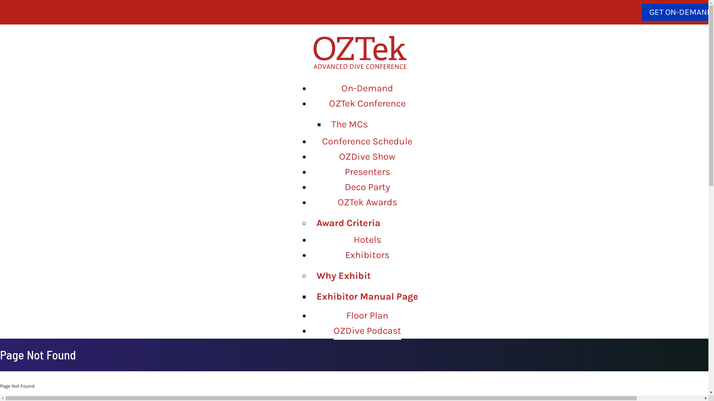 This screenshot has width=714, height=401. I want to click on Exhibitor Manual Page, so click(367, 298).